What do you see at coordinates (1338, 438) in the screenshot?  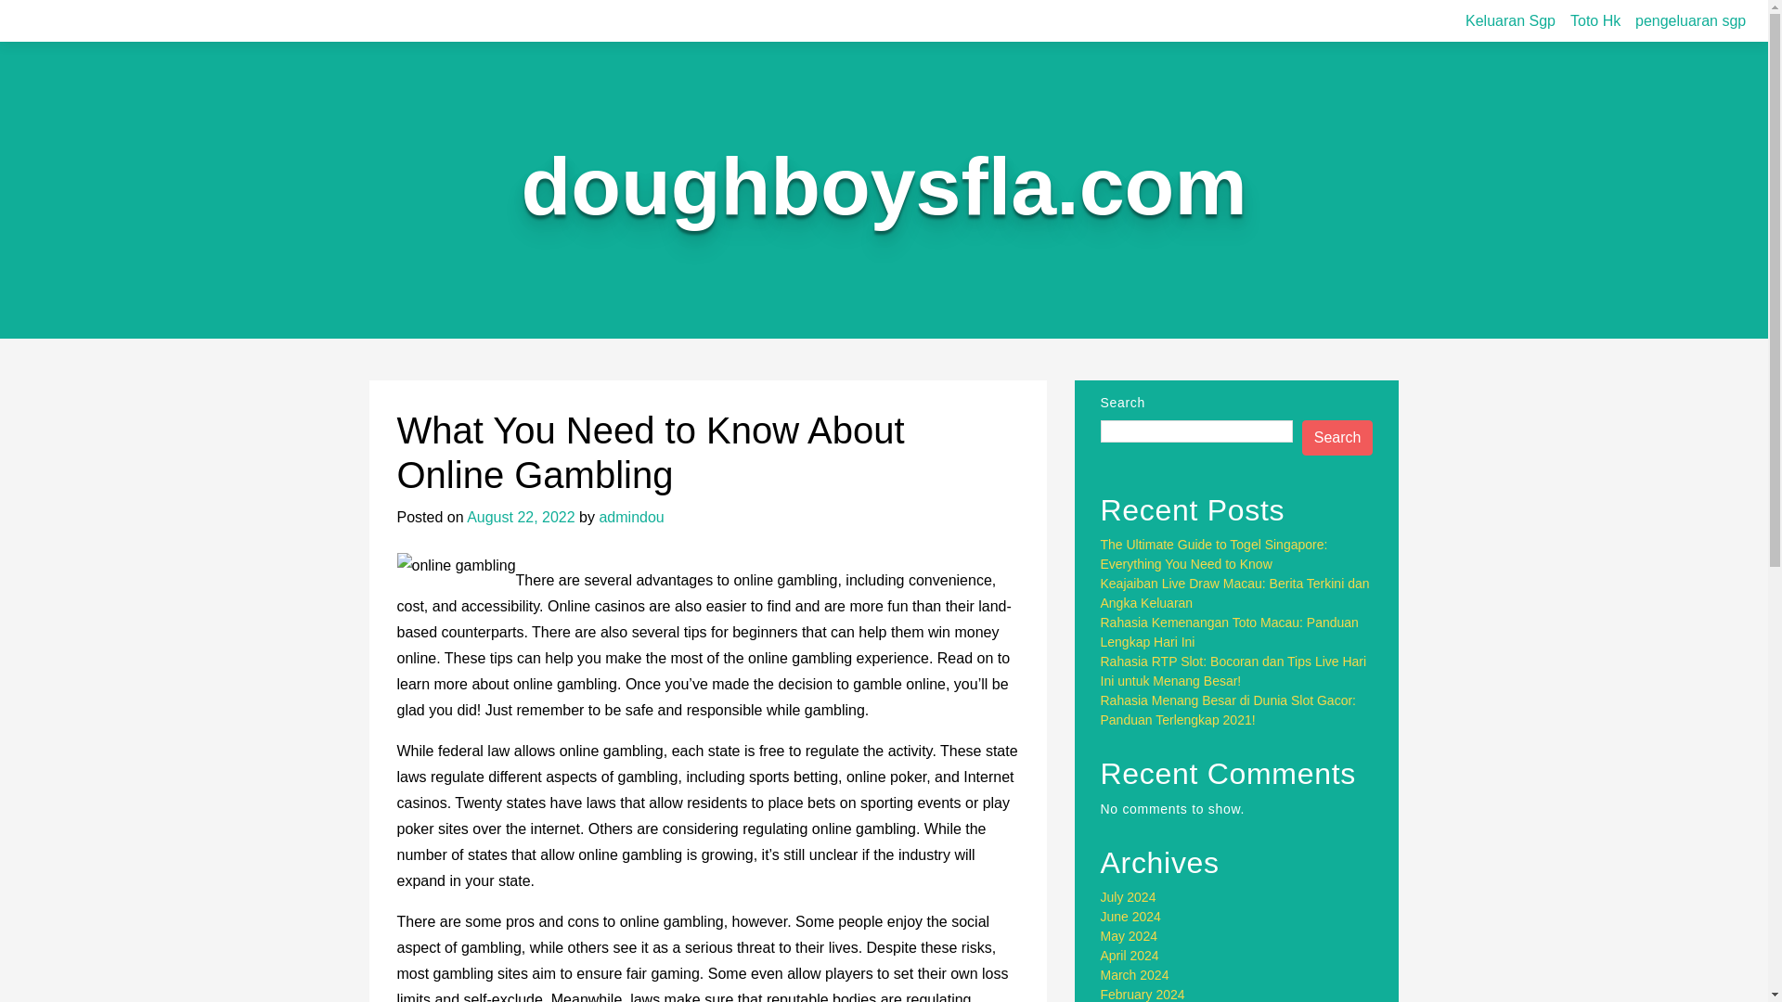 I see `Search` at bounding box center [1338, 438].